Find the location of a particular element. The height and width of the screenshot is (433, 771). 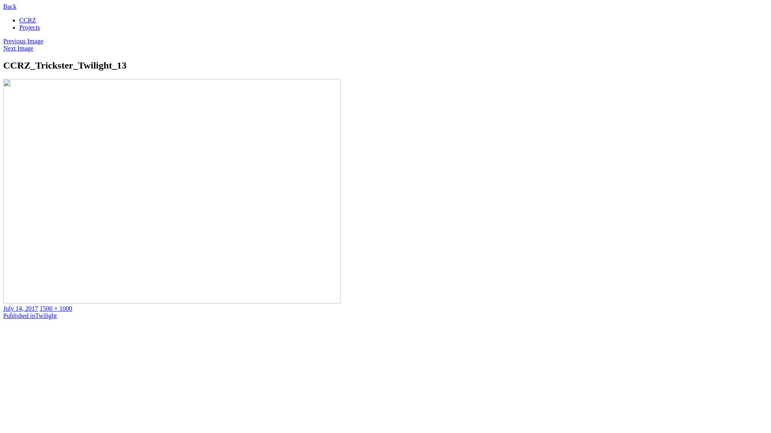

Previous Image is located at coordinates (23, 41).